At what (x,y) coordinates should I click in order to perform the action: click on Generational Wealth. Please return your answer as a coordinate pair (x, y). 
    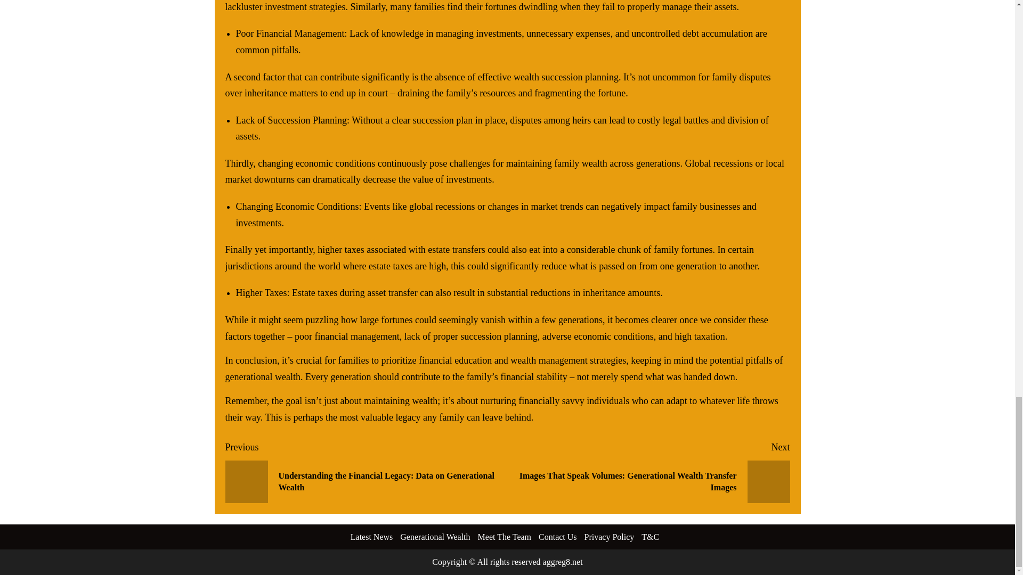
    Looking at the image, I should click on (435, 537).